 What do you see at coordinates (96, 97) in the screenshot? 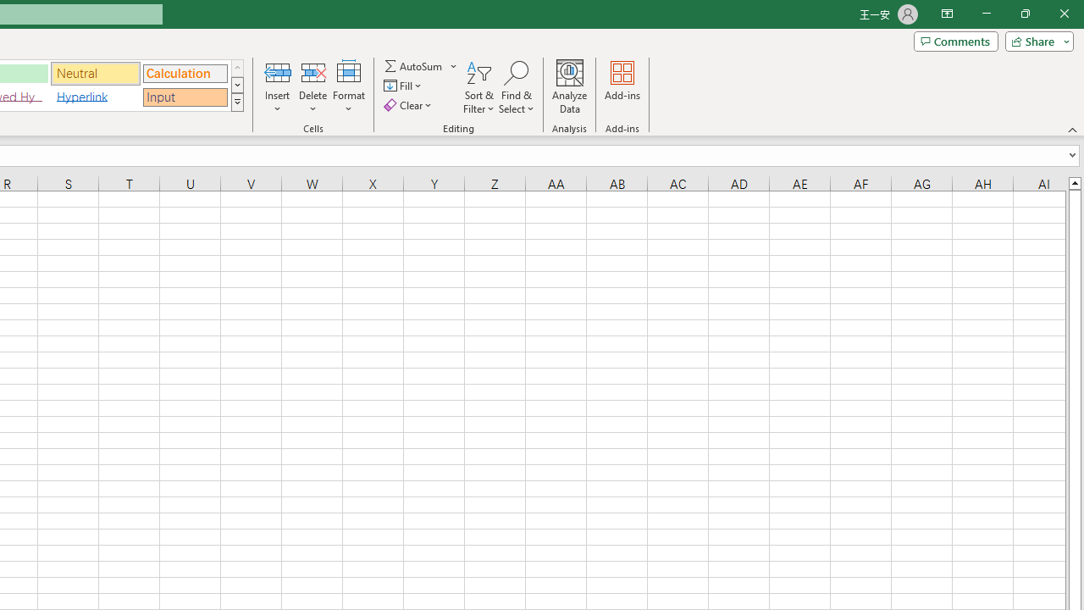
I see `Hyperlink` at bounding box center [96, 97].